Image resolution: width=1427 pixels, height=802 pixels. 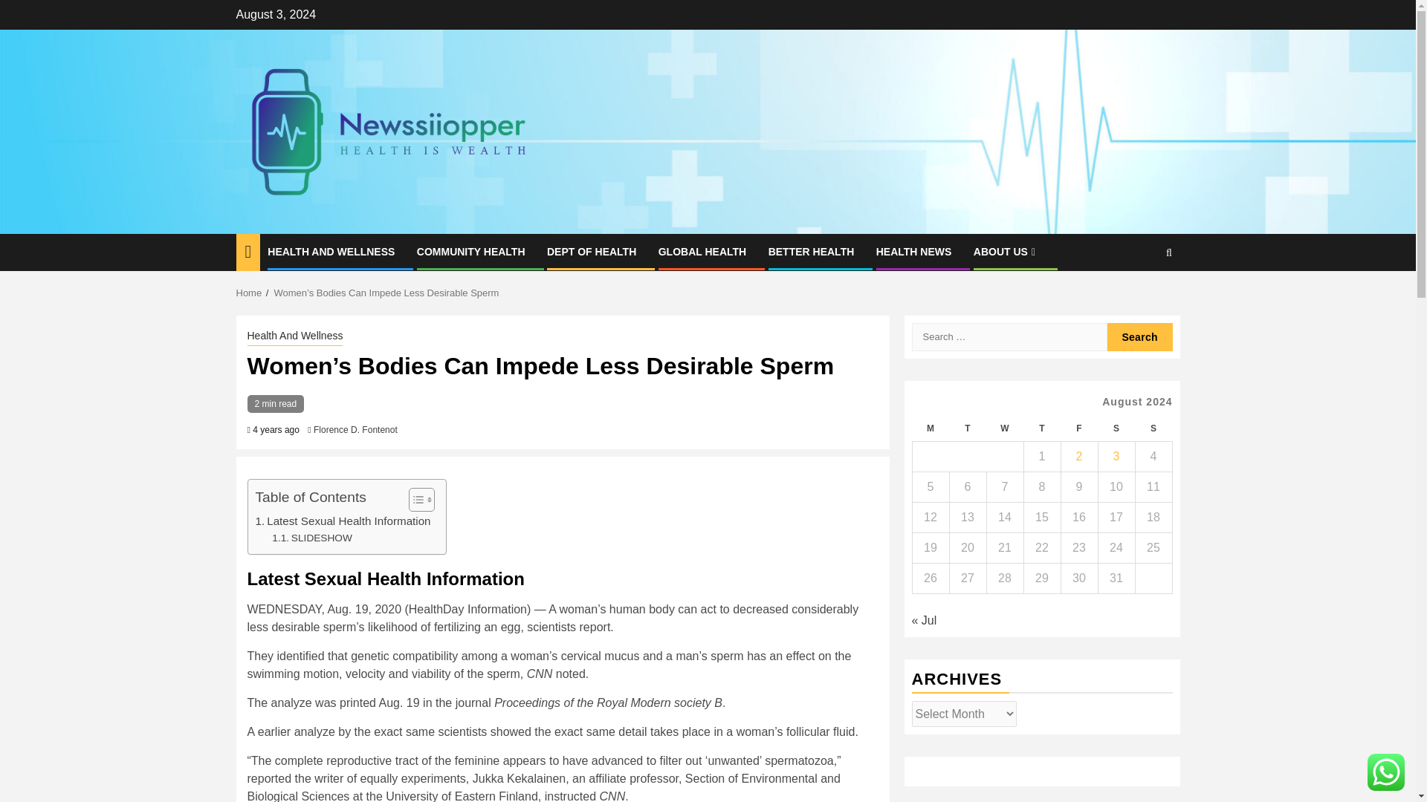 I want to click on Search, so click(x=1140, y=299).